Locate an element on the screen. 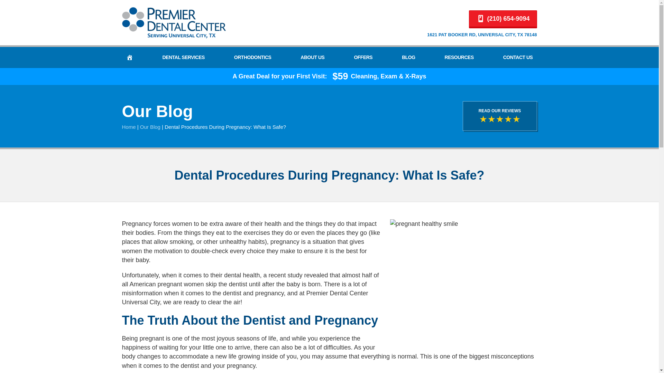  1621 PAT BOOKER RD, UNIVERSAL CITY, TX 78148 is located at coordinates (481, 35).